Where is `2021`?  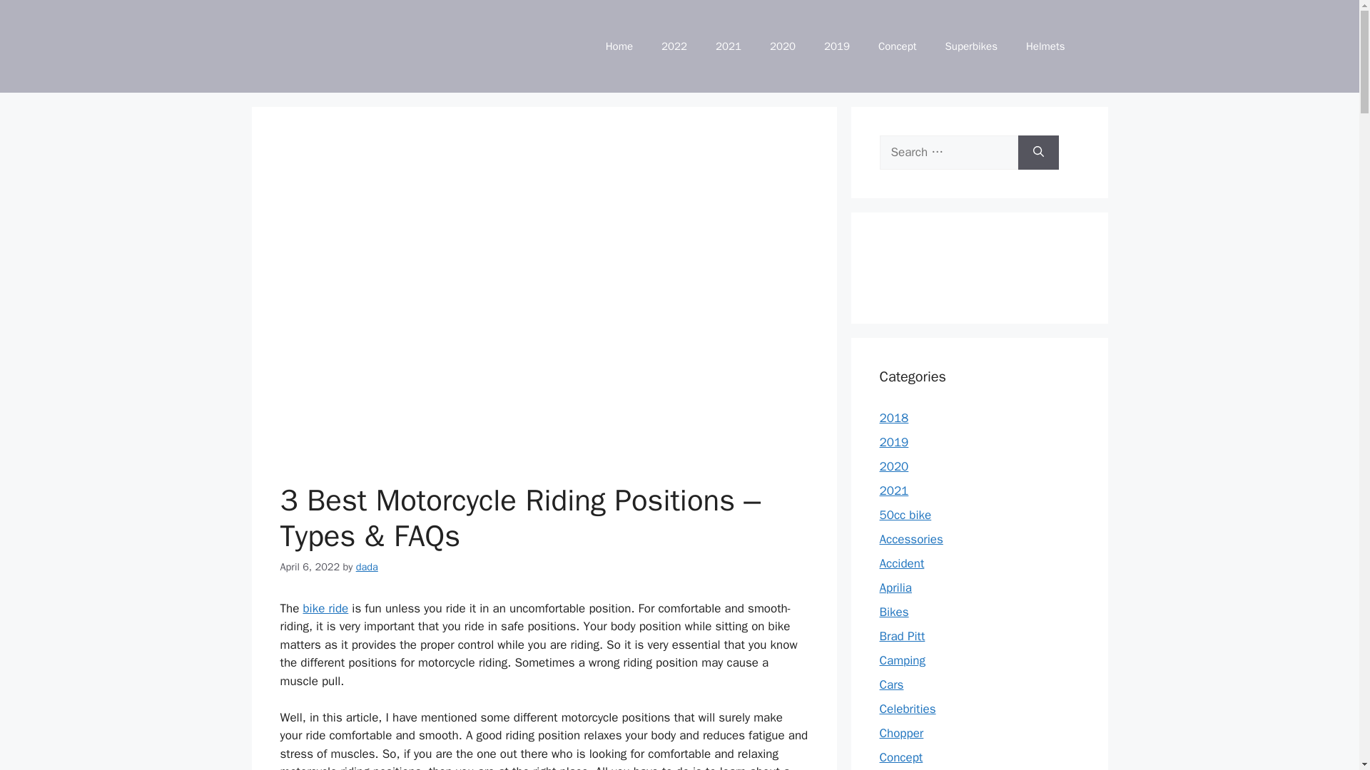
2021 is located at coordinates (893, 491).